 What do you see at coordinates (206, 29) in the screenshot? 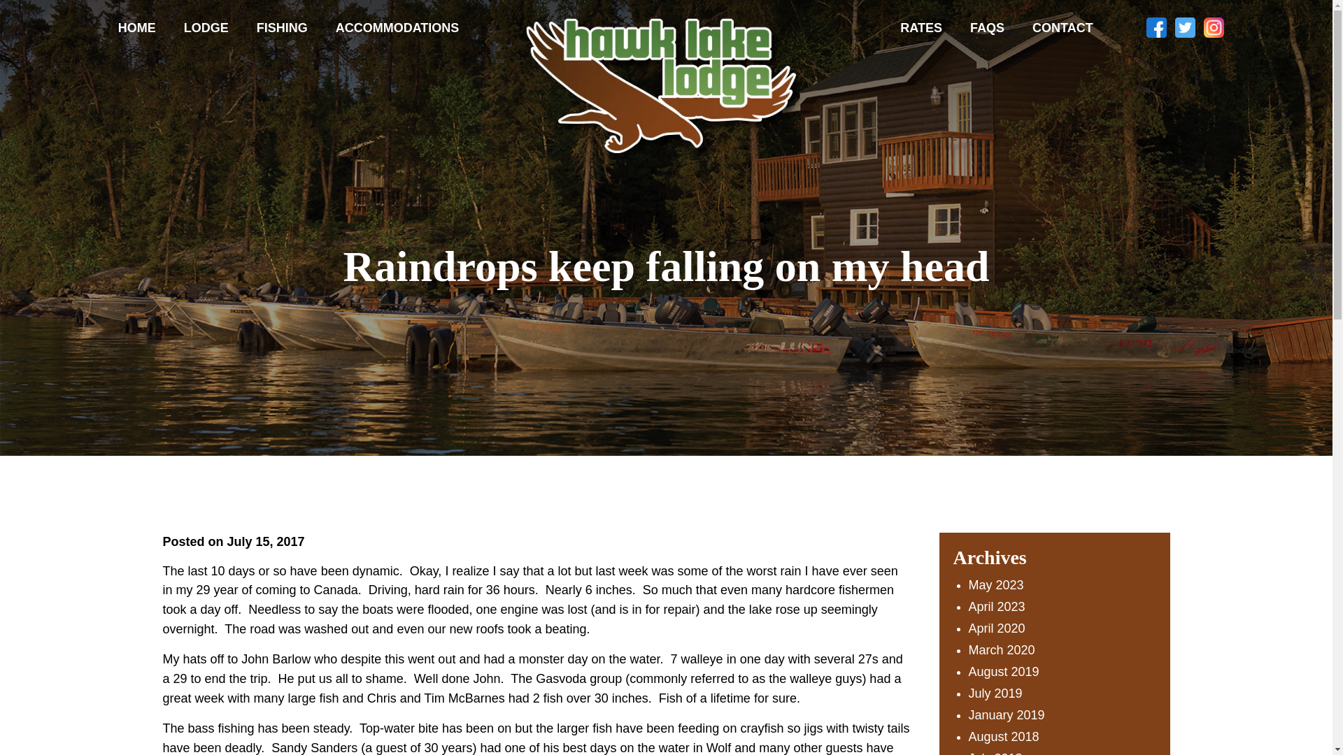
I see `LODGE` at bounding box center [206, 29].